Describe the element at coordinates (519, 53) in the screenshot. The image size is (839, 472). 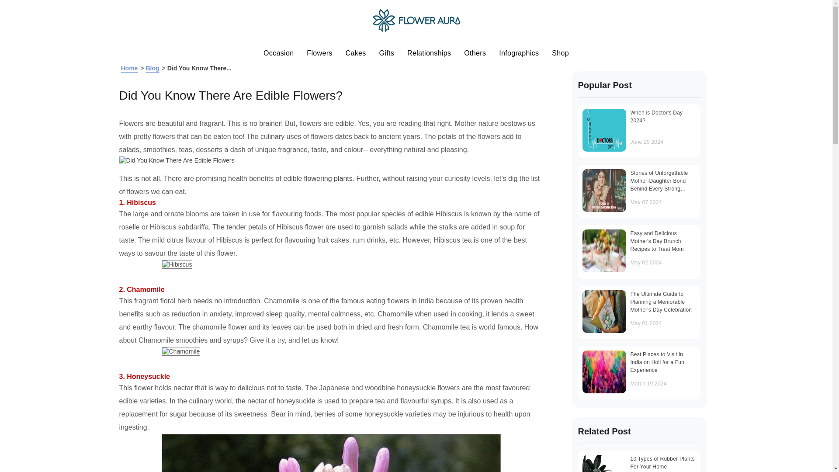
I see `Infographics` at that location.